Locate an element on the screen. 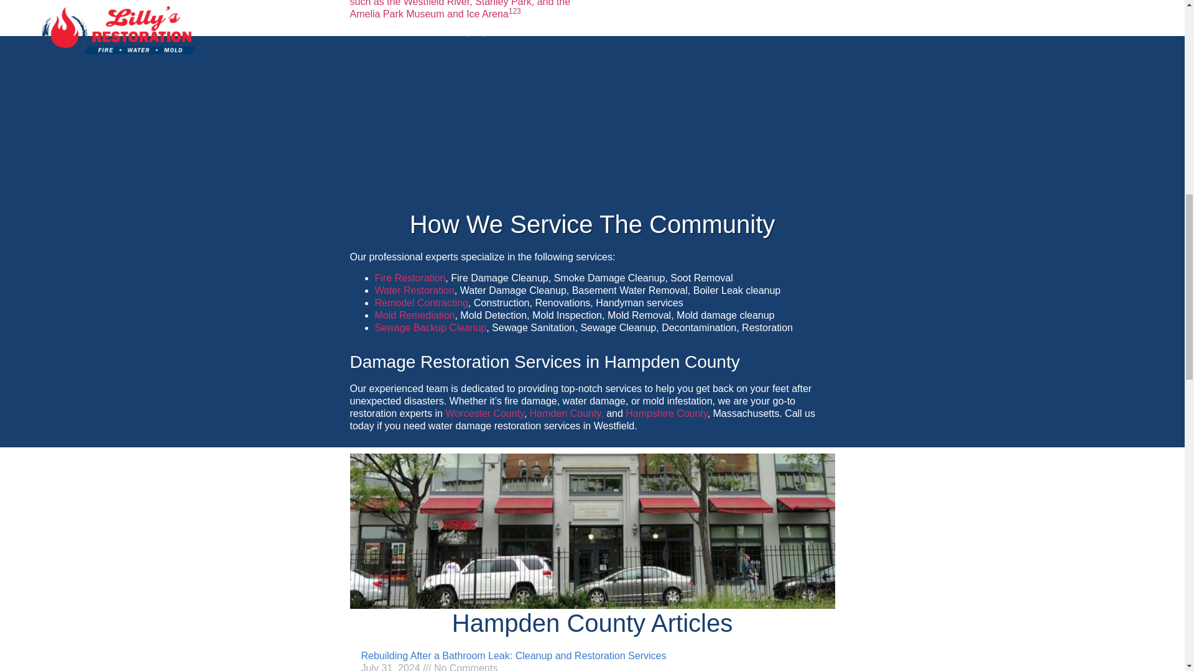 This screenshot has height=671, width=1194. Sewage Backup Cleanup is located at coordinates (430, 327).